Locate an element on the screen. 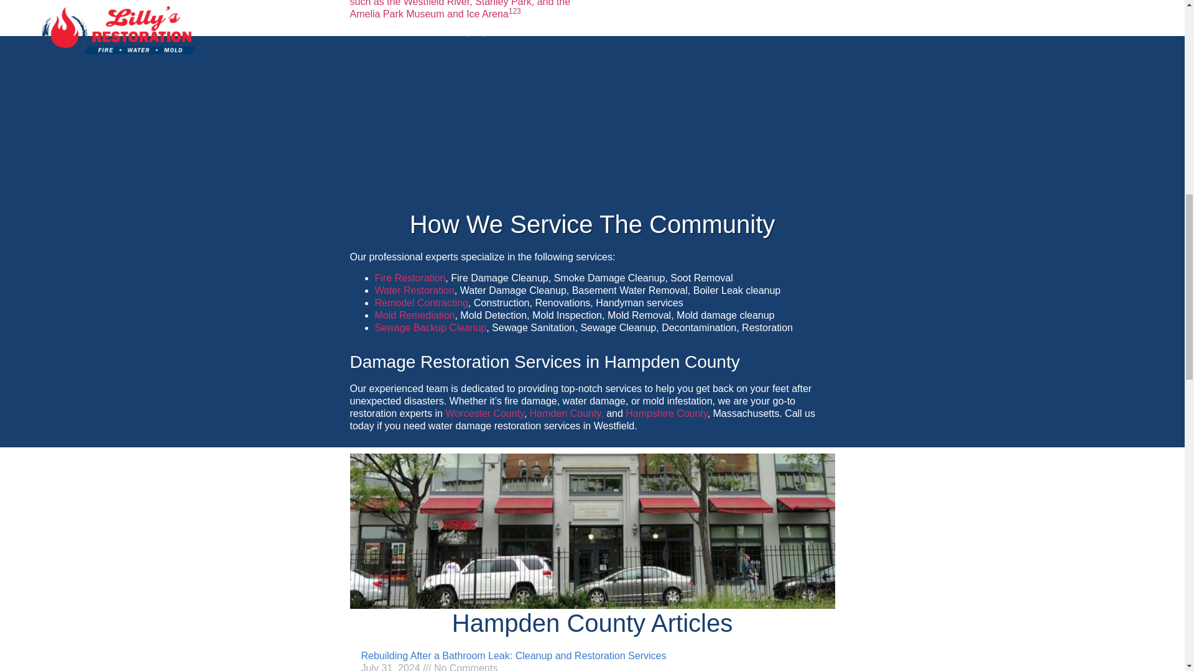 This screenshot has height=671, width=1194. Sewage Backup Cleanup is located at coordinates (430, 327).